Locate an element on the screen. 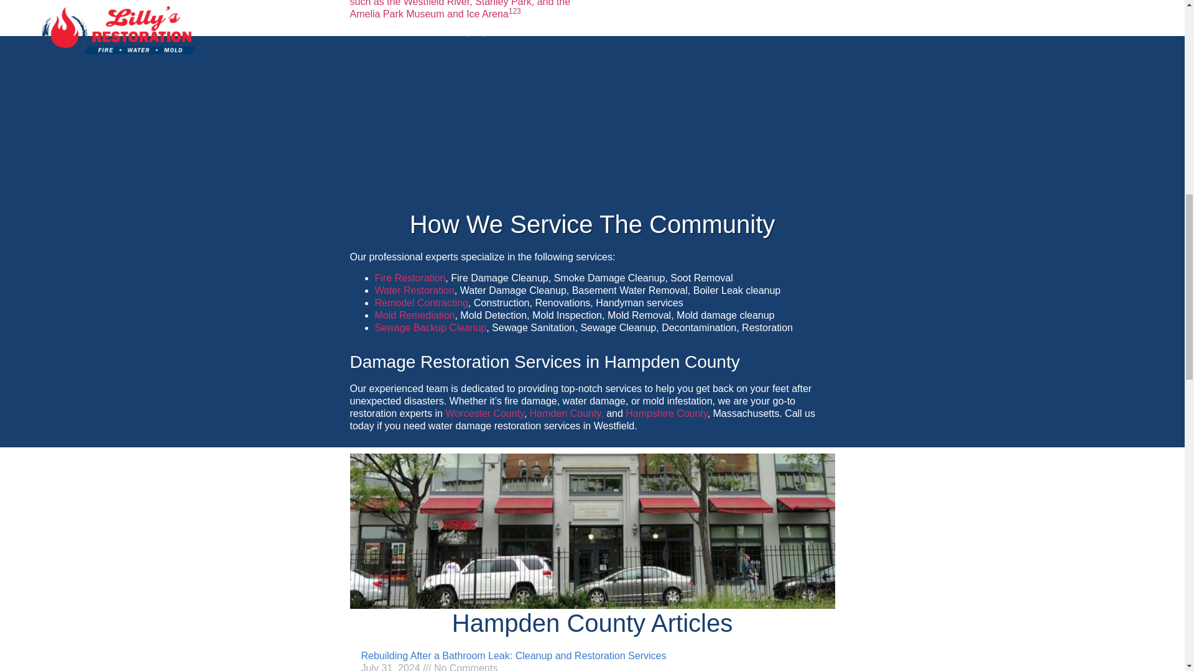 This screenshot has height=671, width=1194. Sewage Backup Cleanup is located at coordinates (430, 327).